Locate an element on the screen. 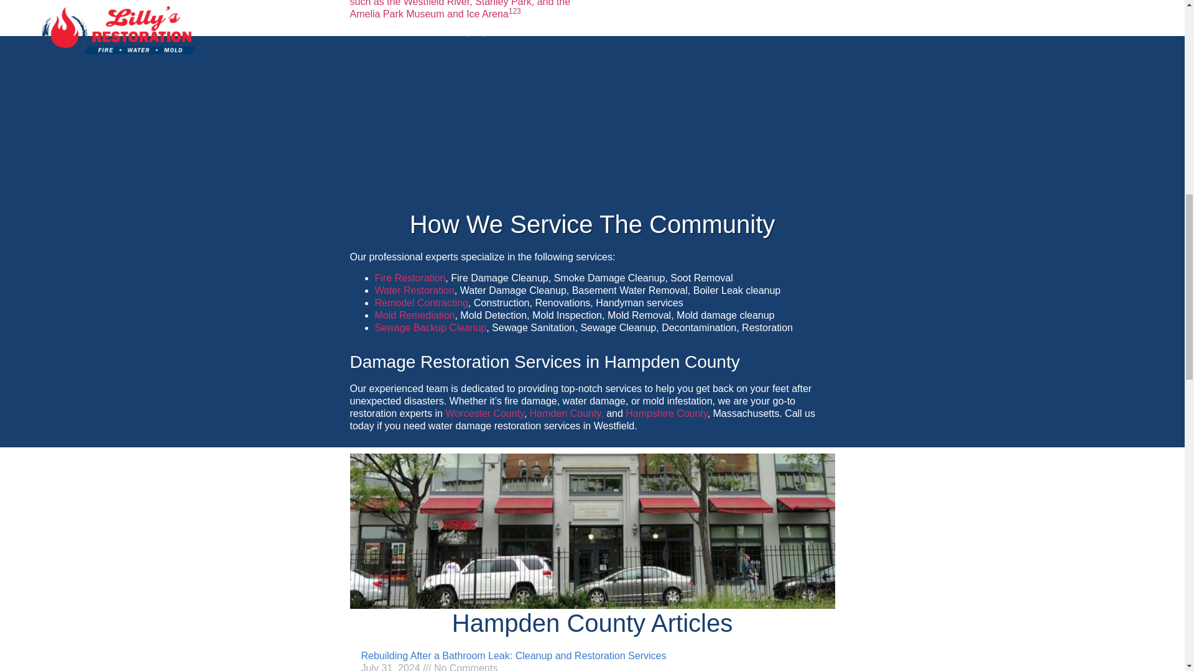 This screenshot has height=671, width=1194. Sewage Backup Cleanup is located at coordinates (430, 327).